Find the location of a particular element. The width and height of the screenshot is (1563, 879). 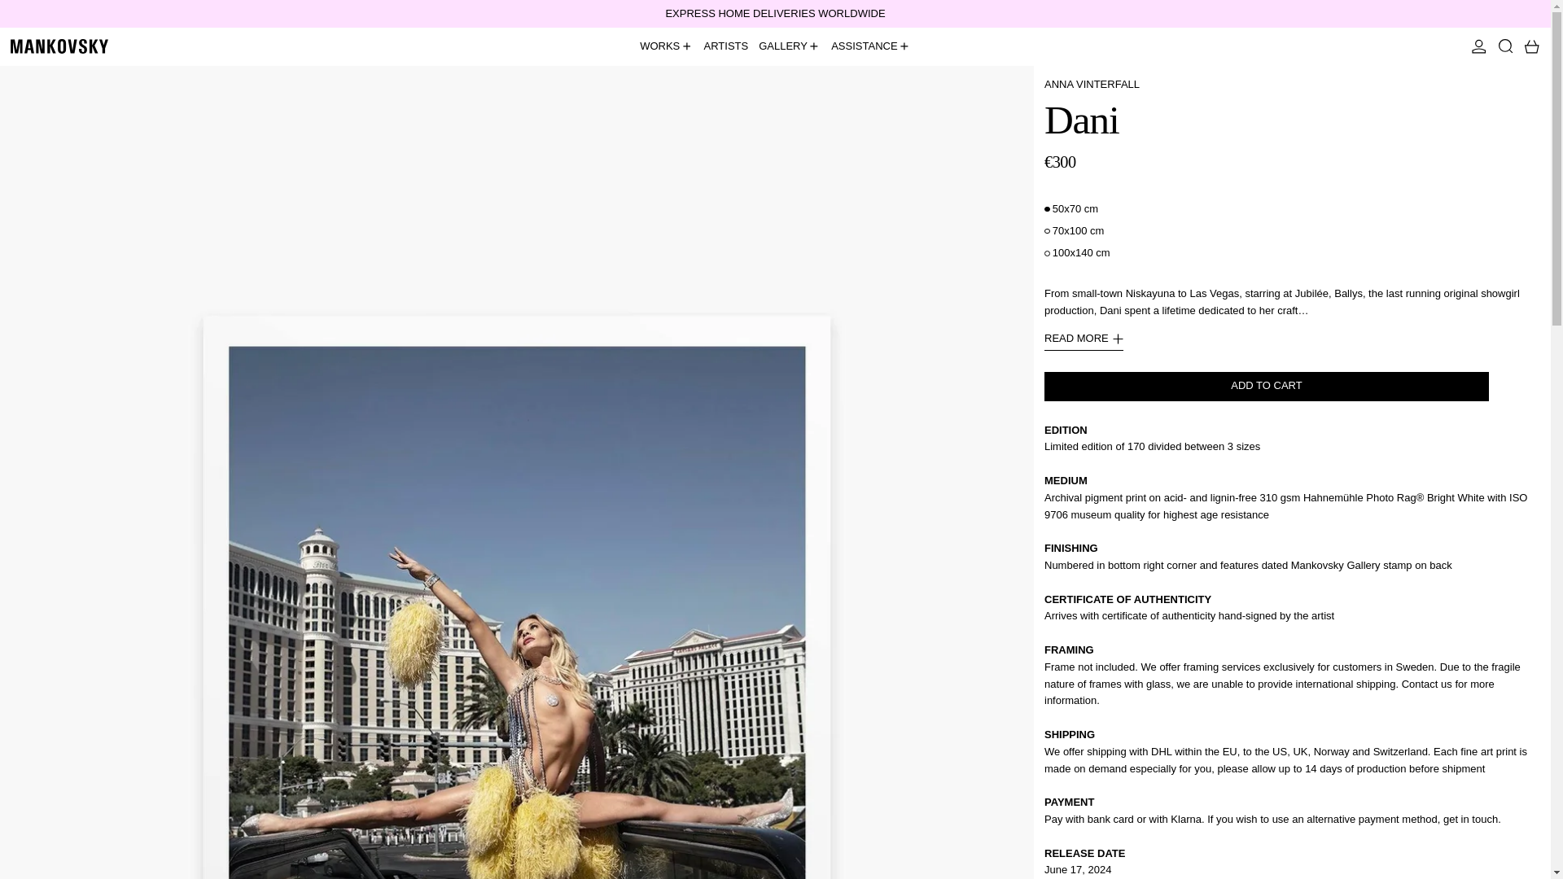

GALLERY is located at coordinates (790, 46).